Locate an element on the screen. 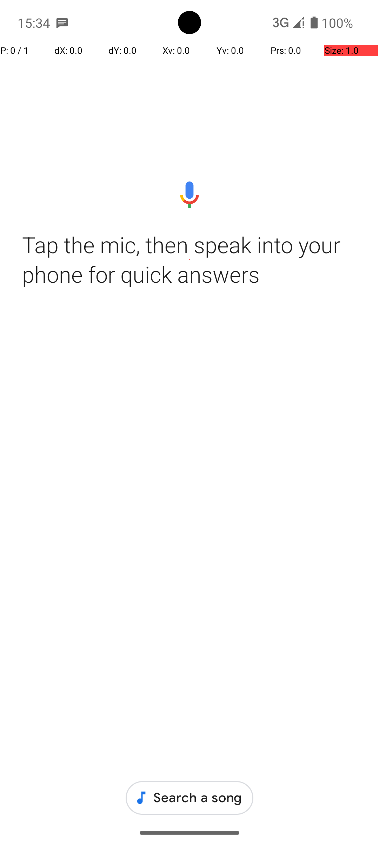 This screenshot has height=844, width=379. Voice search button, tap to speak is located at coordinates (189, 195).